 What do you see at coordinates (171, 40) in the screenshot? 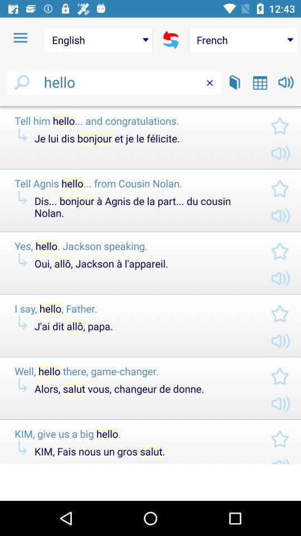
I see `turn on the icon next to english` at bounding box center [171, 40].